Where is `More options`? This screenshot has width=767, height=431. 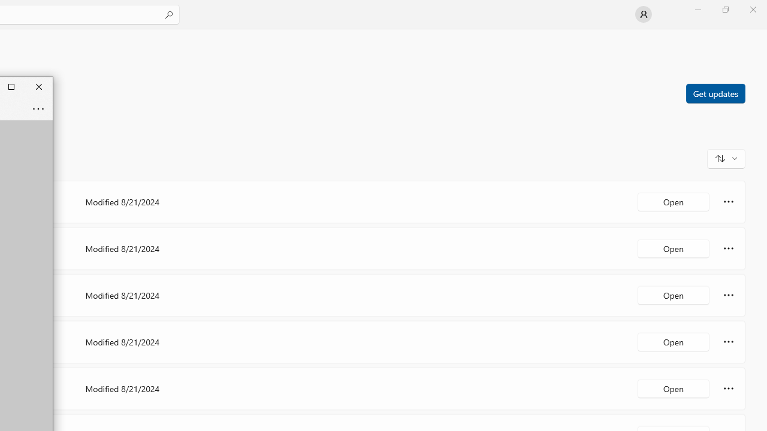
More options is located at coordinates (729, 388).